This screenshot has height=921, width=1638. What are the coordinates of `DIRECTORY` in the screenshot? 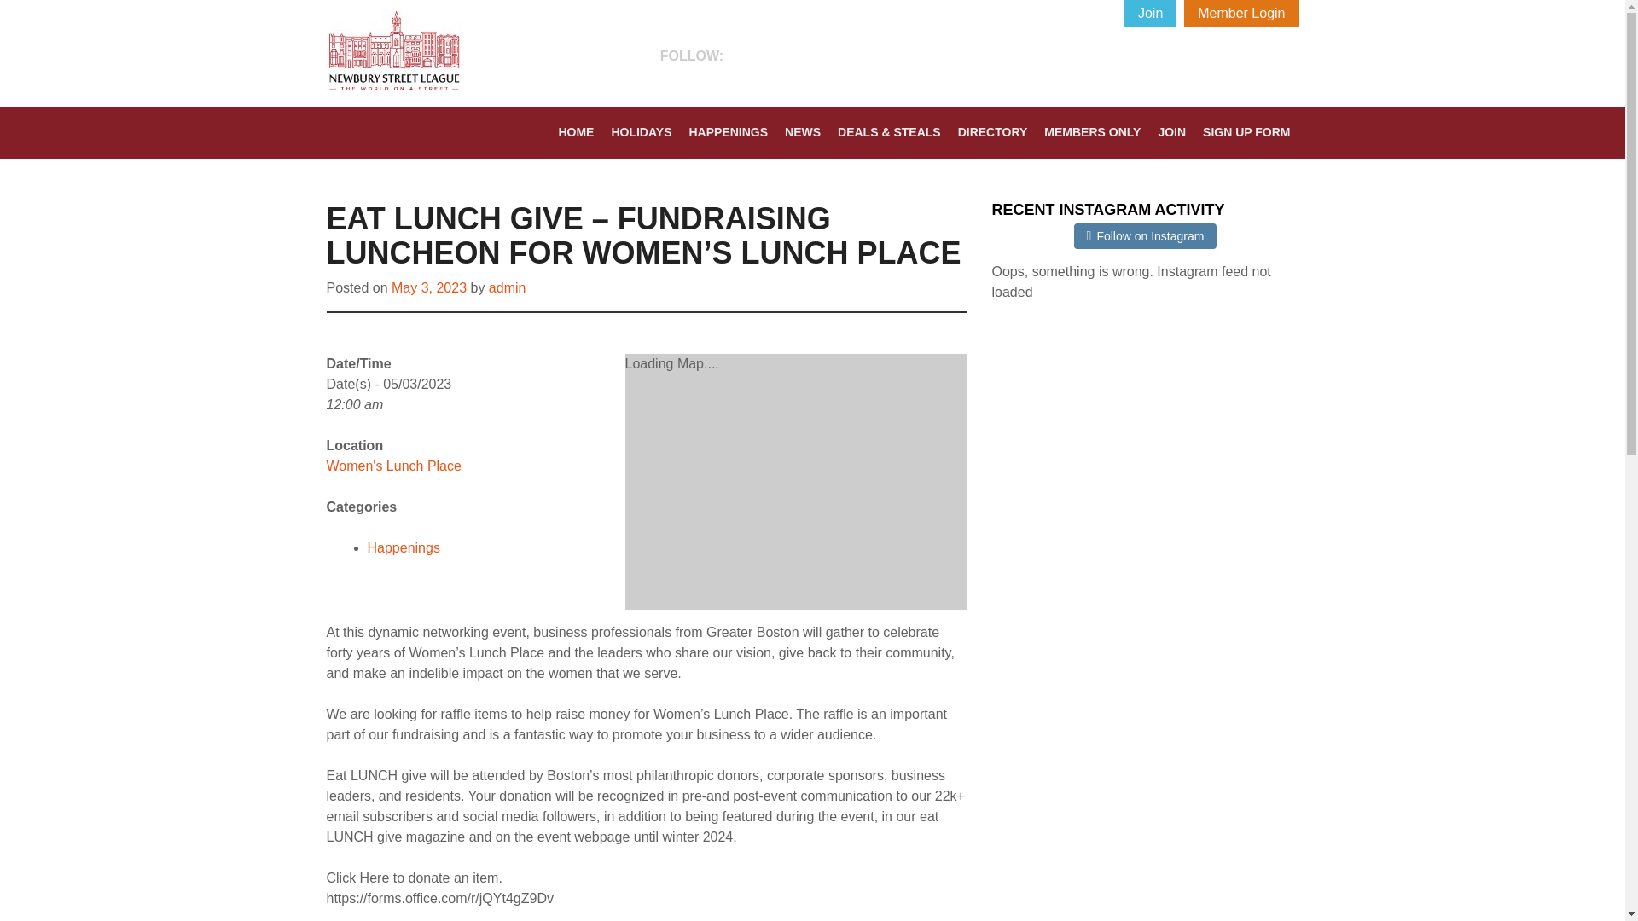 It's located at (993, 132).